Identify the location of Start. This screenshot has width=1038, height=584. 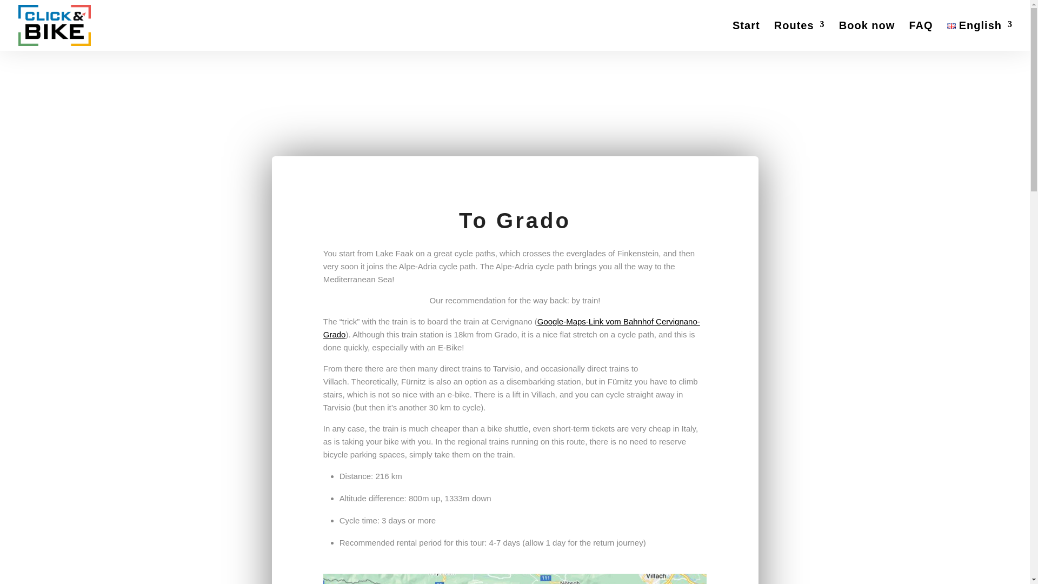
(746, 36).